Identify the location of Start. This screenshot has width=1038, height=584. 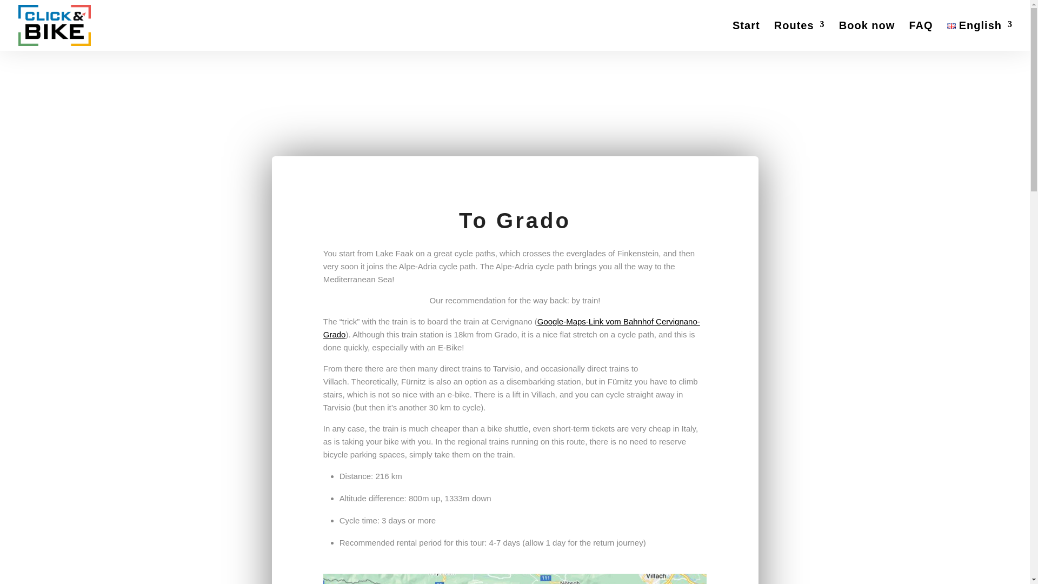
(746, 36).